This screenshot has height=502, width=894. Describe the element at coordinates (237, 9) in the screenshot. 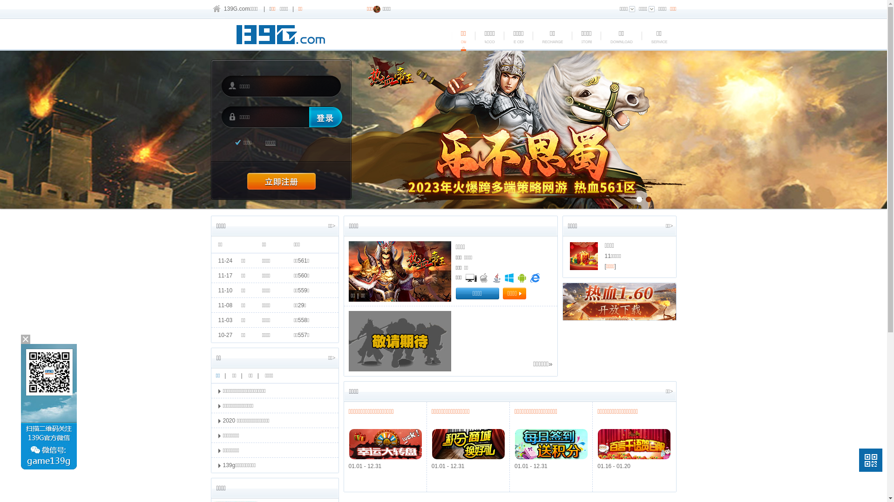

I see `139G.com` at that location.